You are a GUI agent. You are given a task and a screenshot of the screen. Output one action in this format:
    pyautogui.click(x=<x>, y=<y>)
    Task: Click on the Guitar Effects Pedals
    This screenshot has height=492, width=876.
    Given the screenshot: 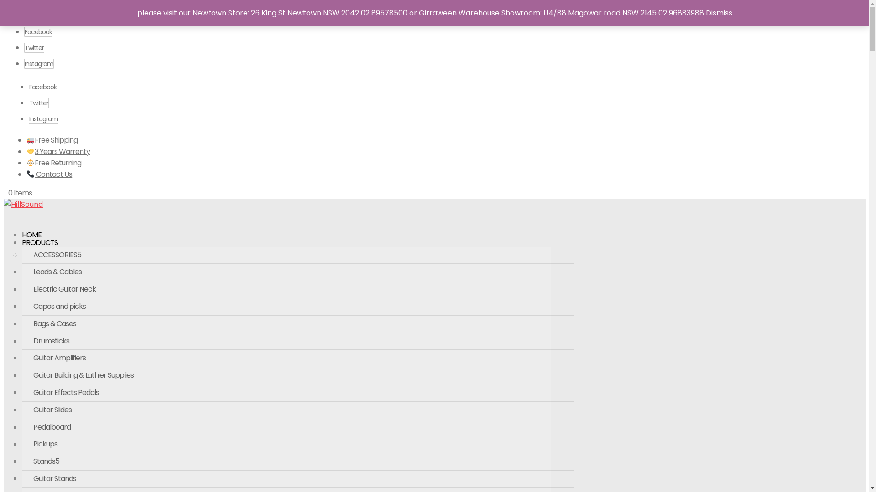 What is the action you would take?
    pyautogui.click(x=298, y=393)
    